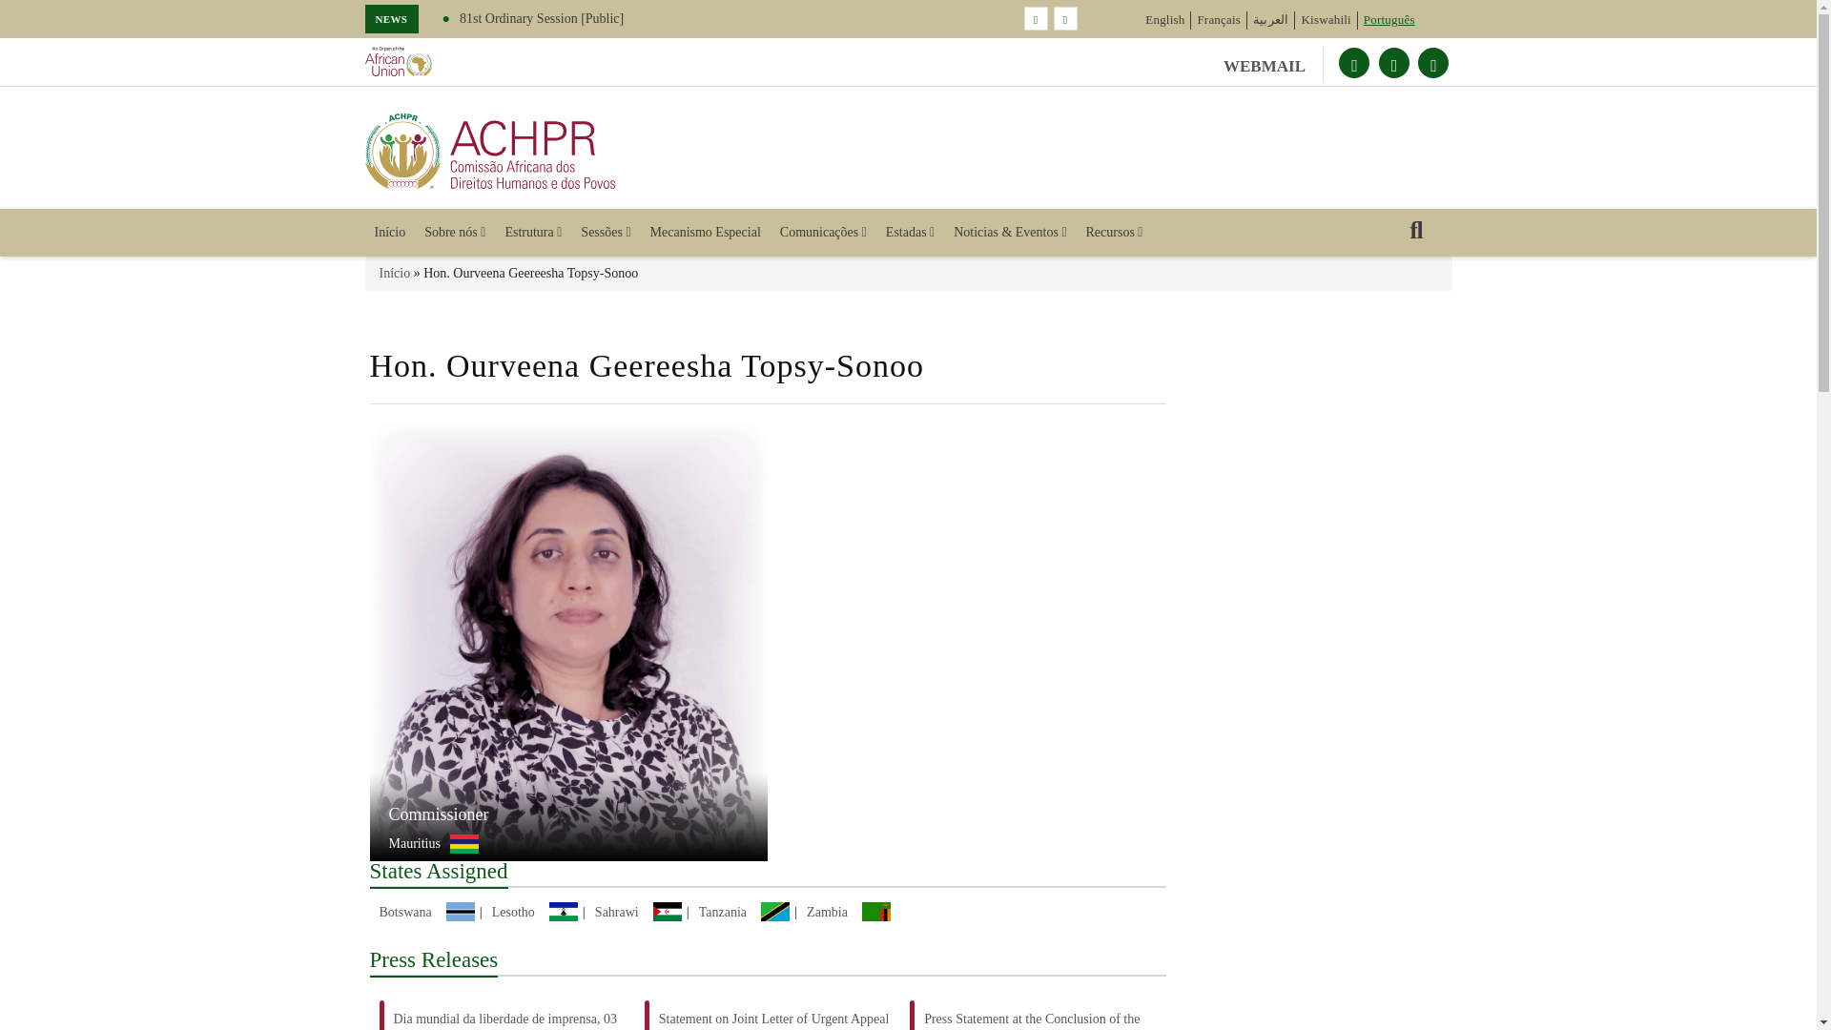  Describe the element at coordinates (1432, 63) in the screenshot. I see `flickr` at that location.